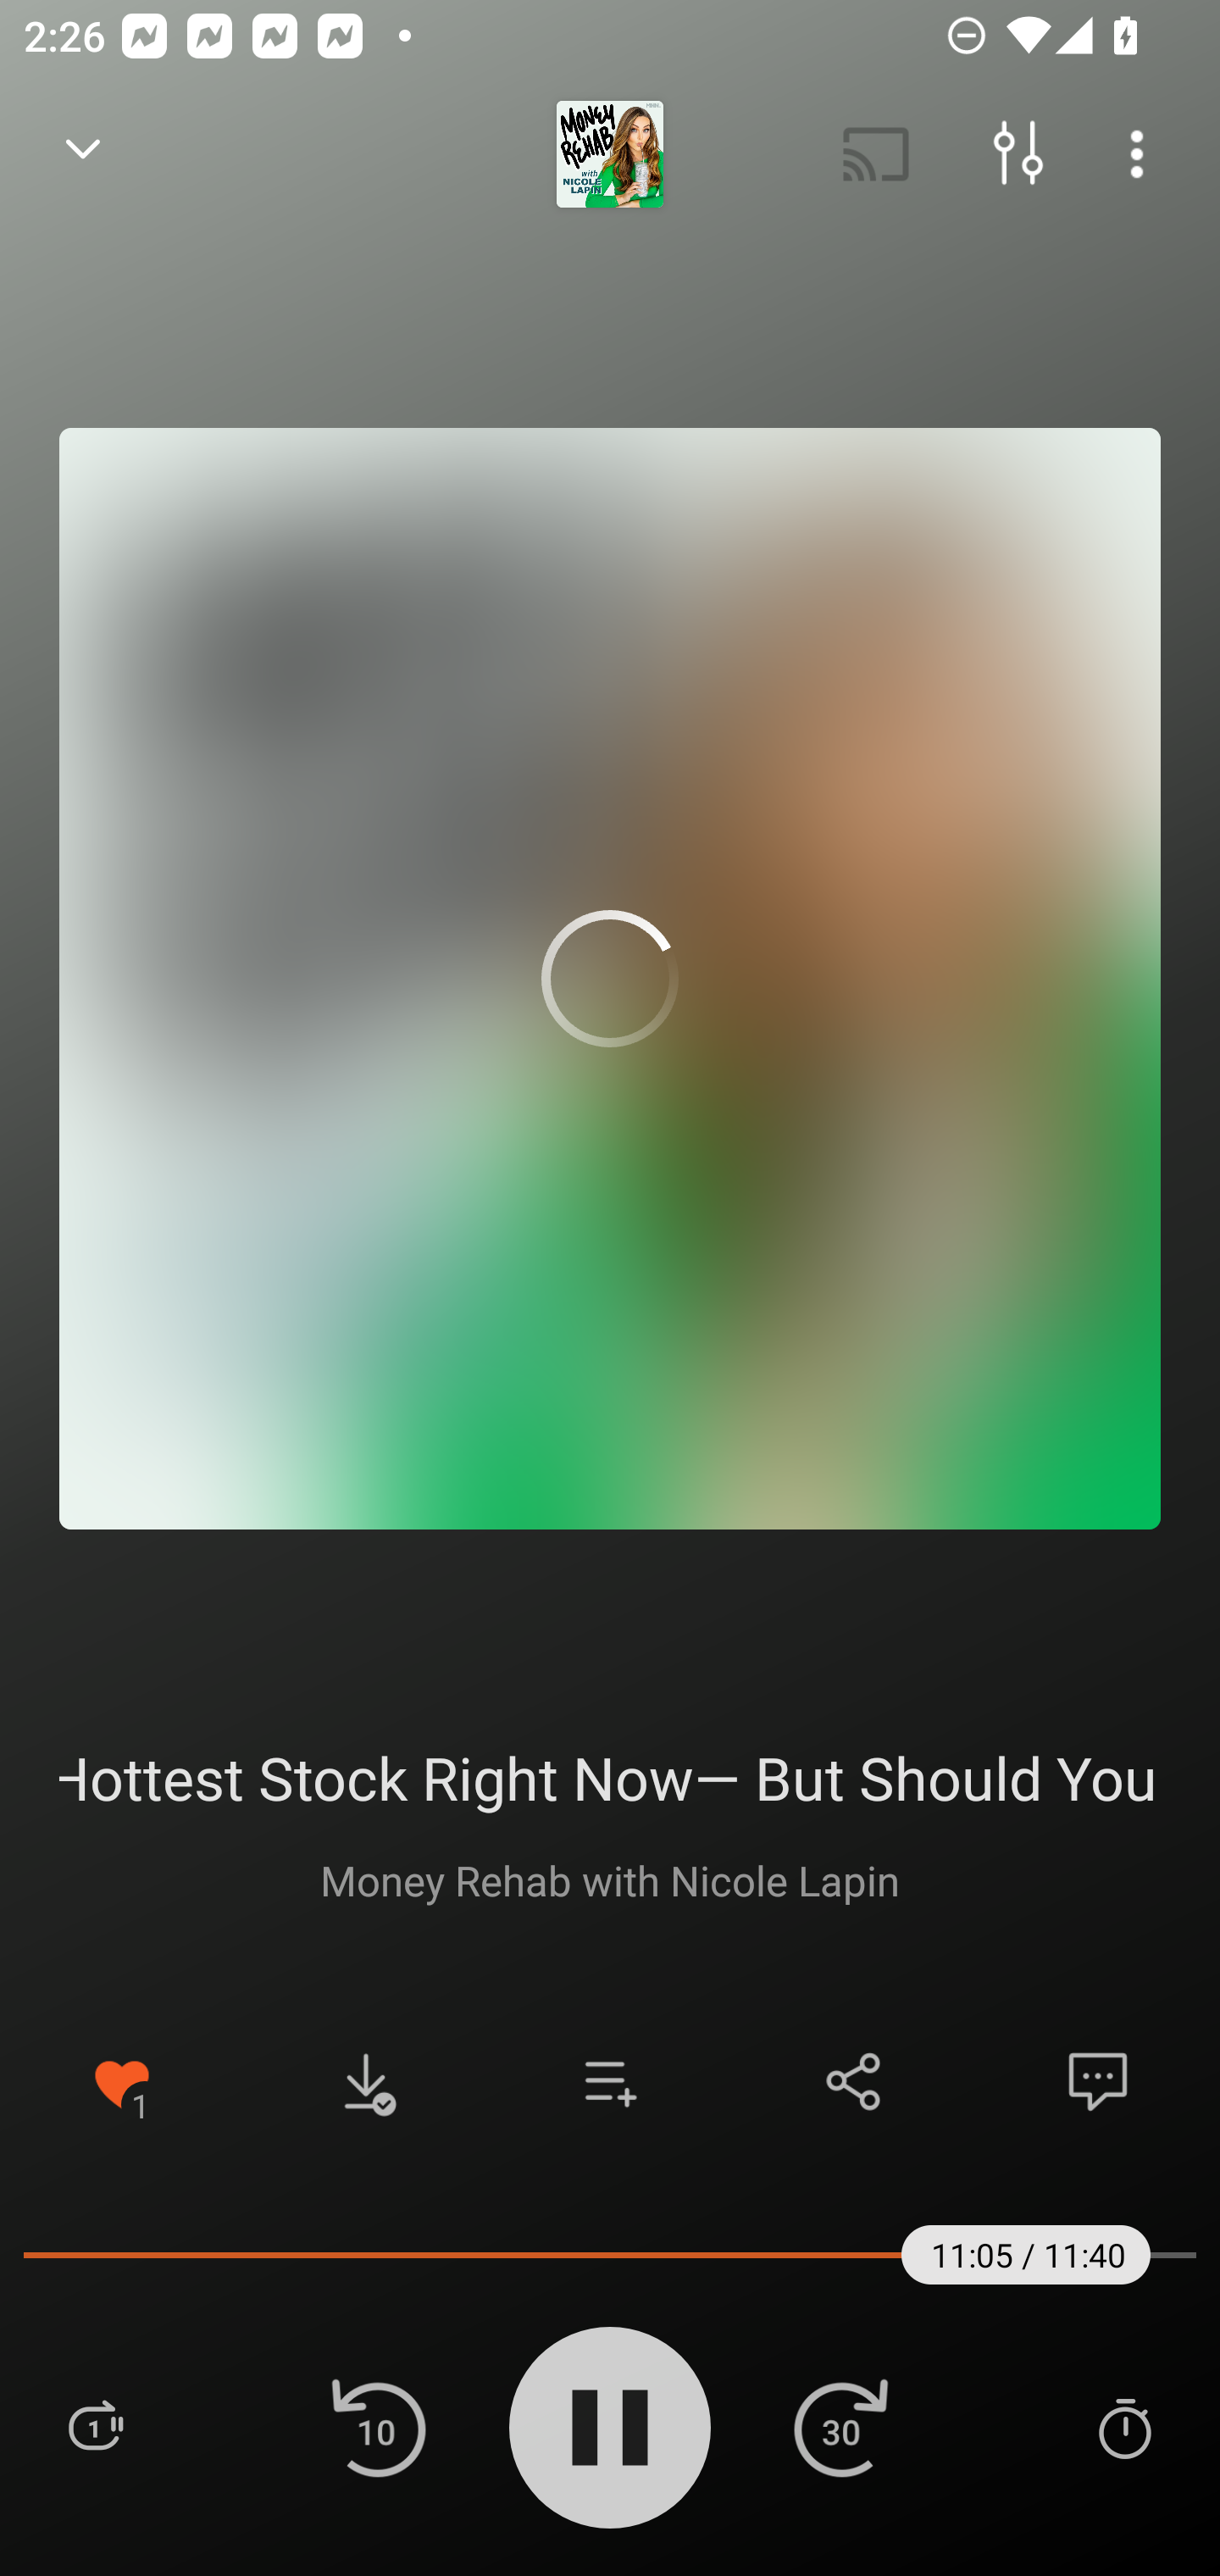 The height and width of the screenshot is (2576, 1220). I want to click on  Playlist, so click(95, 2427).